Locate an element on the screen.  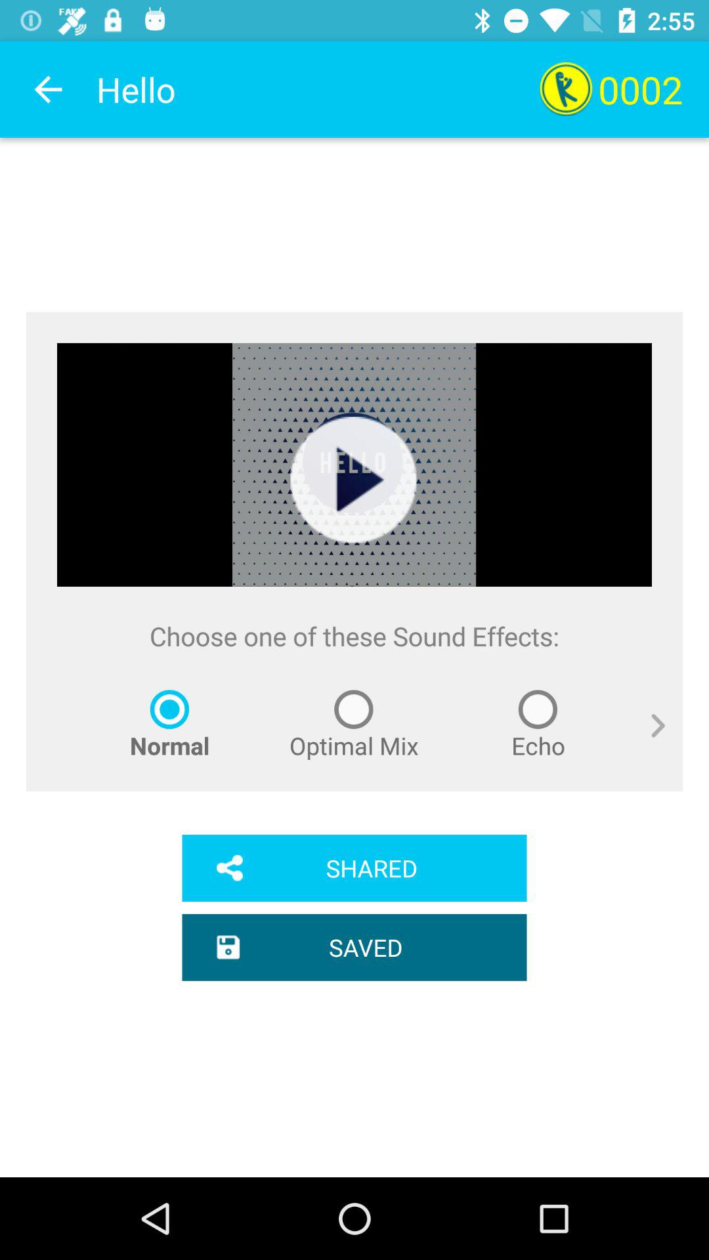
choose item above choose one of icon is located at coordinates (354, 480).